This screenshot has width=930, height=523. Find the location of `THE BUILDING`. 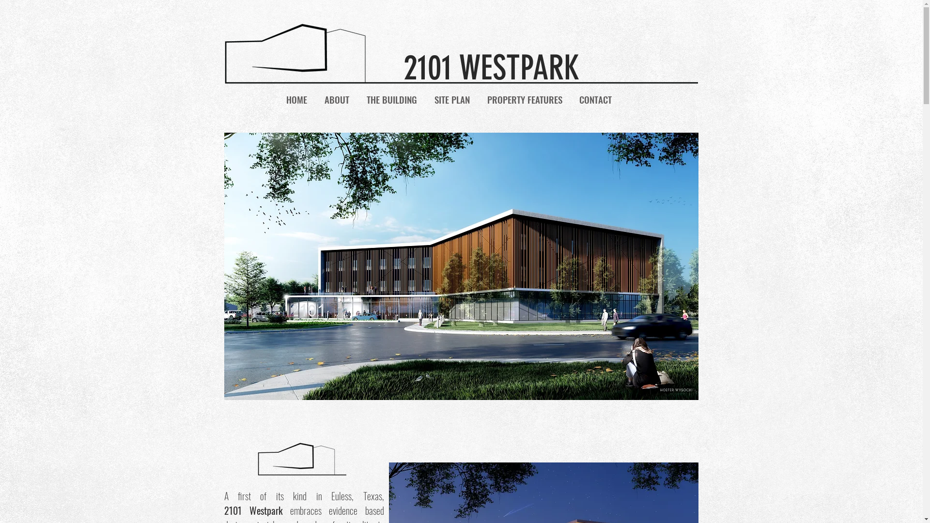

THE BUILDING is located at coordinates (391, 99).